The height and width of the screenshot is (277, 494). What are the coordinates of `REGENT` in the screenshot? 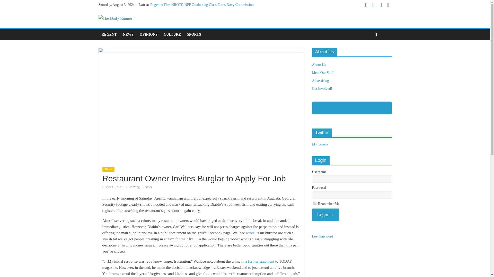 It's located at (109, 34).